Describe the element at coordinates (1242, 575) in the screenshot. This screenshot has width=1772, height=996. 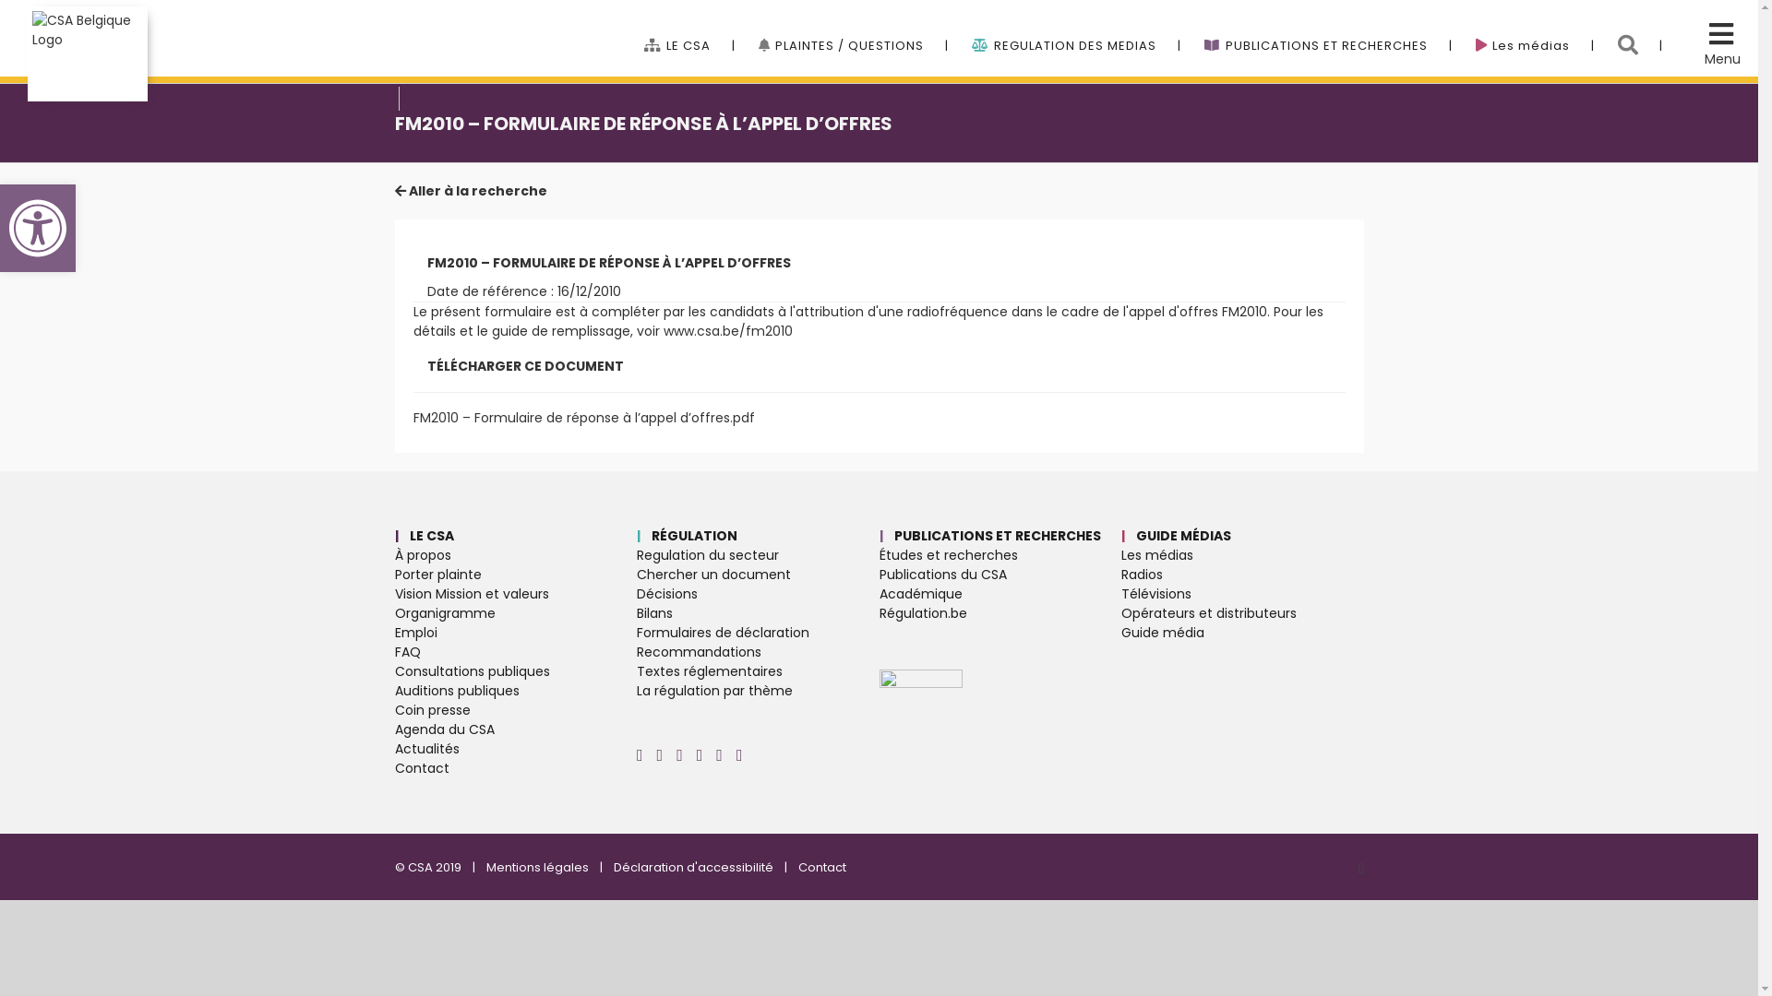
I see `Radios` at that location.